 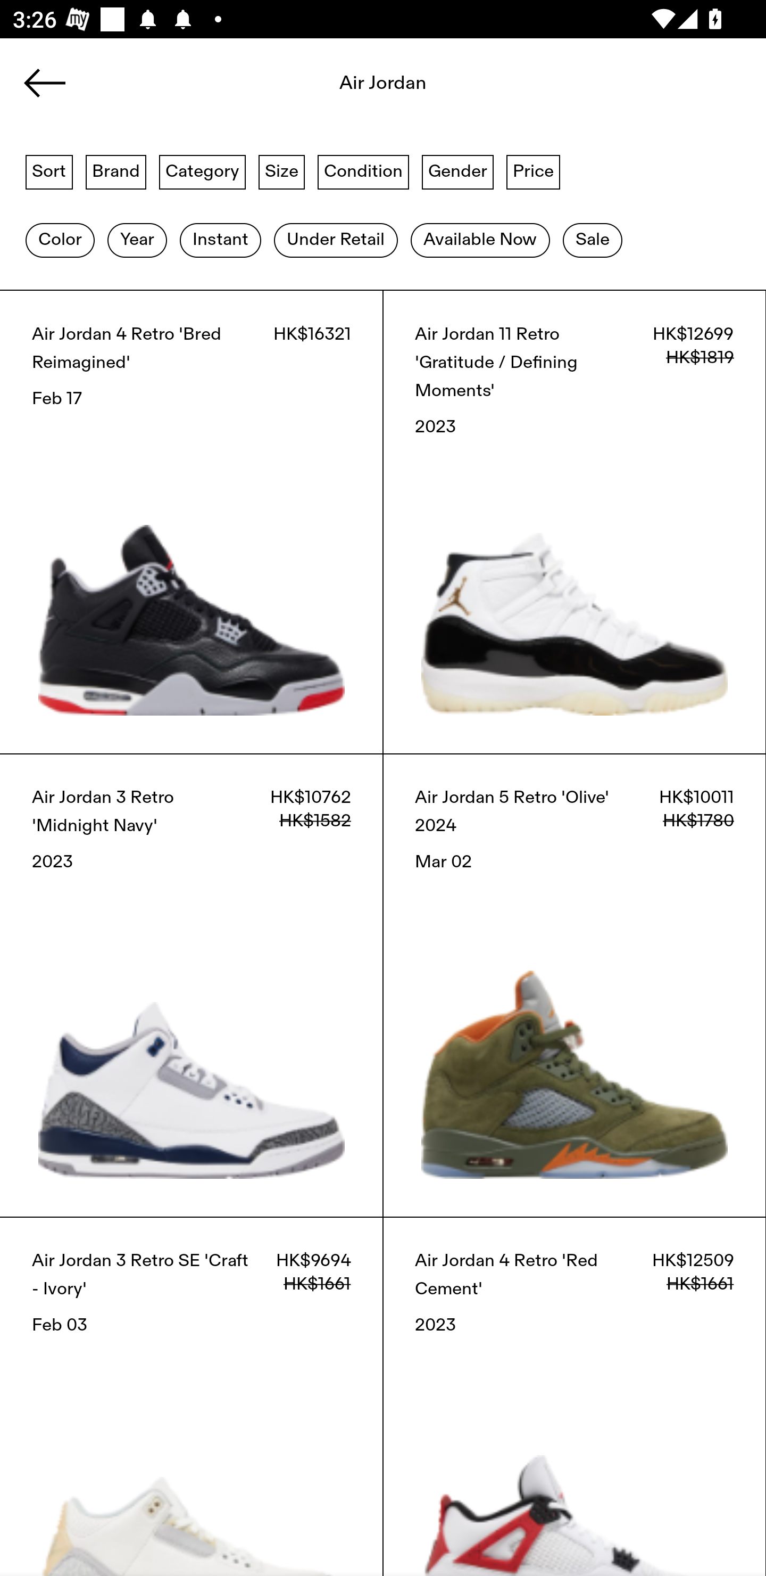 What do you see at coordinates (49, 171) in the screenshot?
I see `Sort` at bounding box center [49, 171].